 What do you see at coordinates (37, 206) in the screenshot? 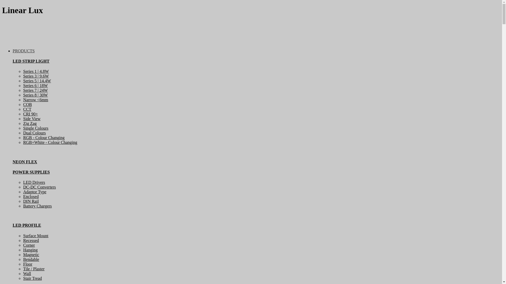
I see `Battery Chargers` at bounding box center [37, 206].